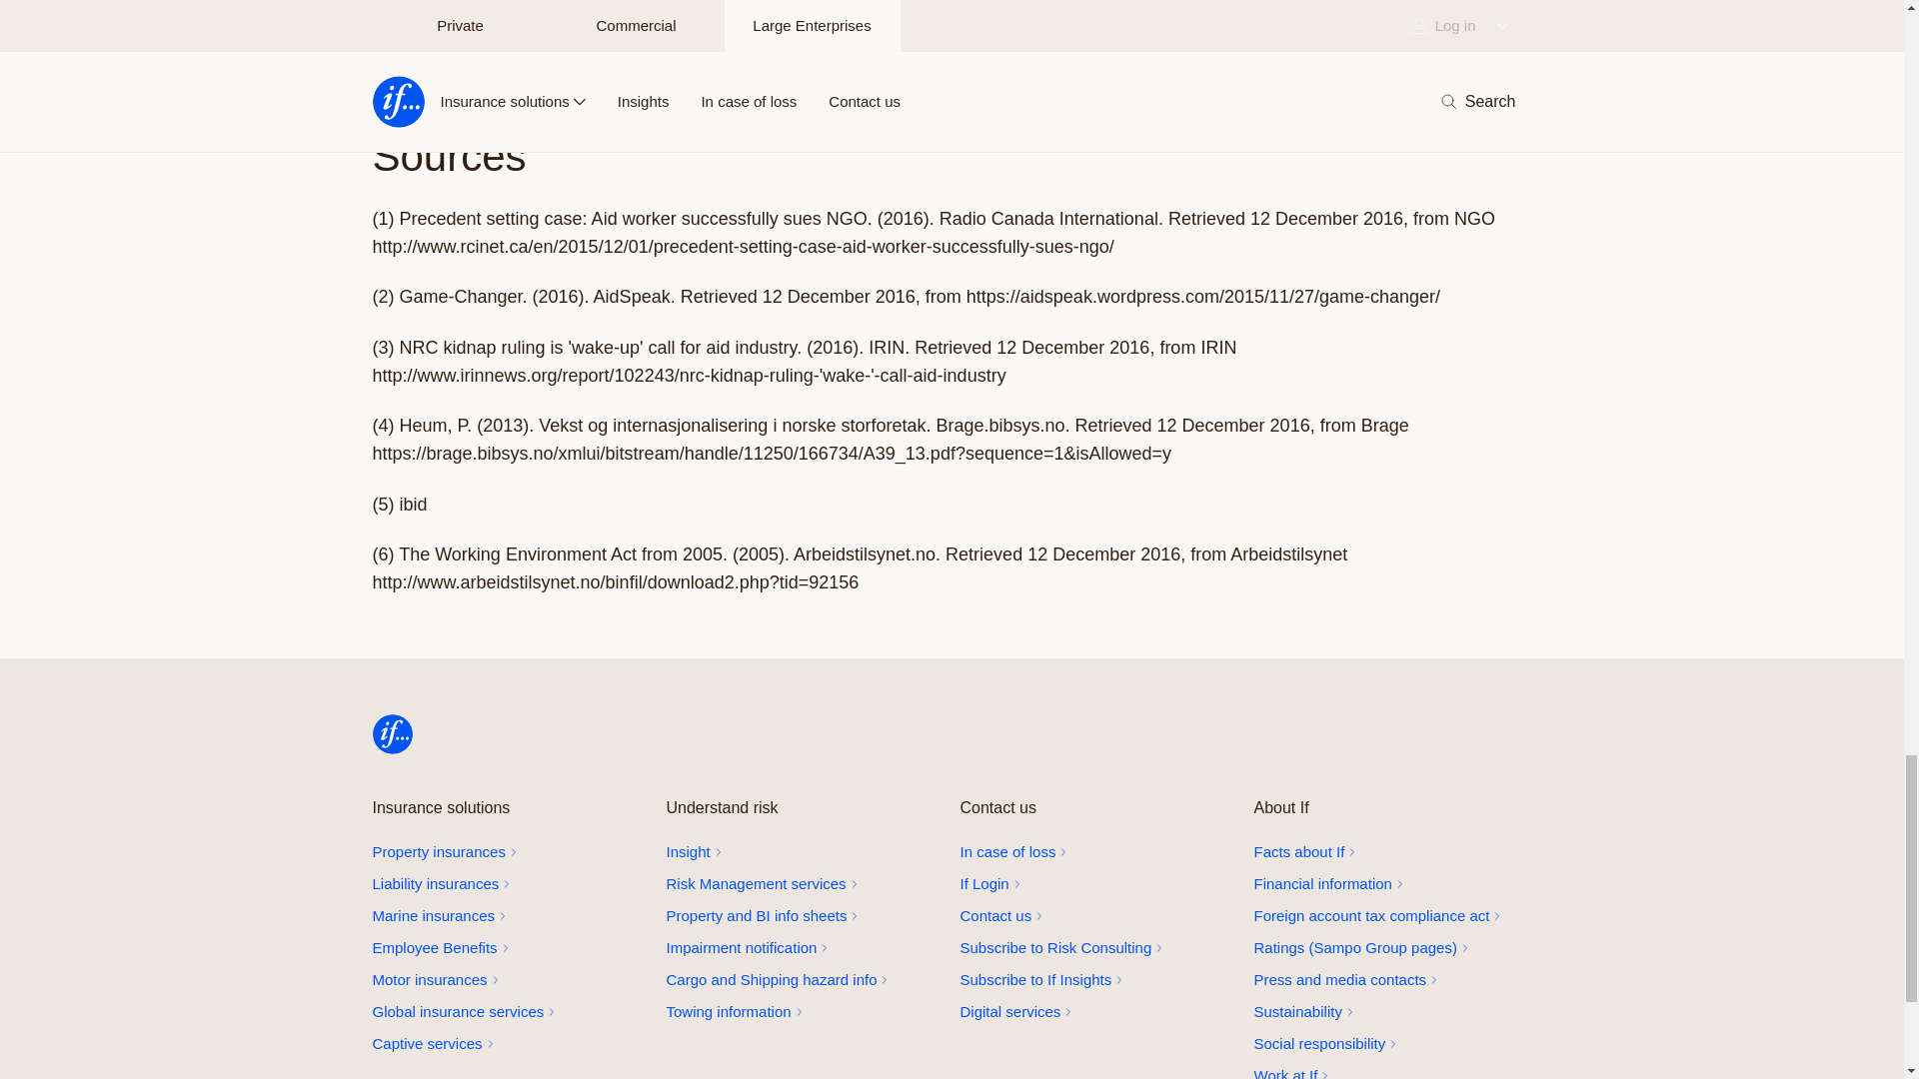  What do you see at coordinates (1098, 883) in the screenshot?
I see `online service` at bounding box center [1098, 883].